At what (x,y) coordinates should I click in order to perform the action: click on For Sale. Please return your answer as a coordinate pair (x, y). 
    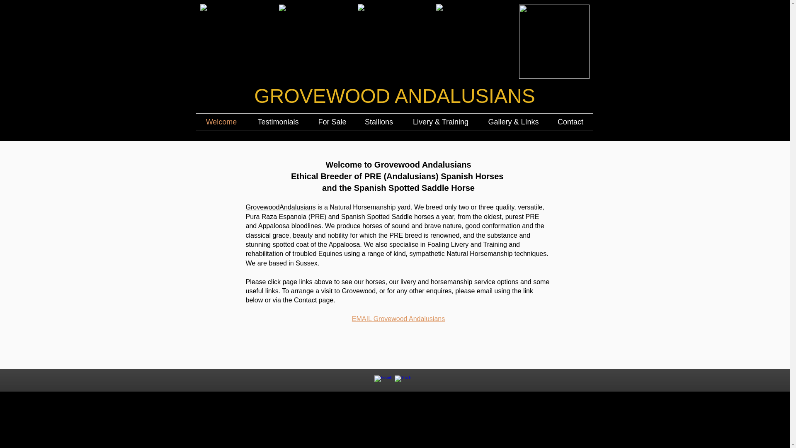
    Looking at the image, I should click on (332, 122).